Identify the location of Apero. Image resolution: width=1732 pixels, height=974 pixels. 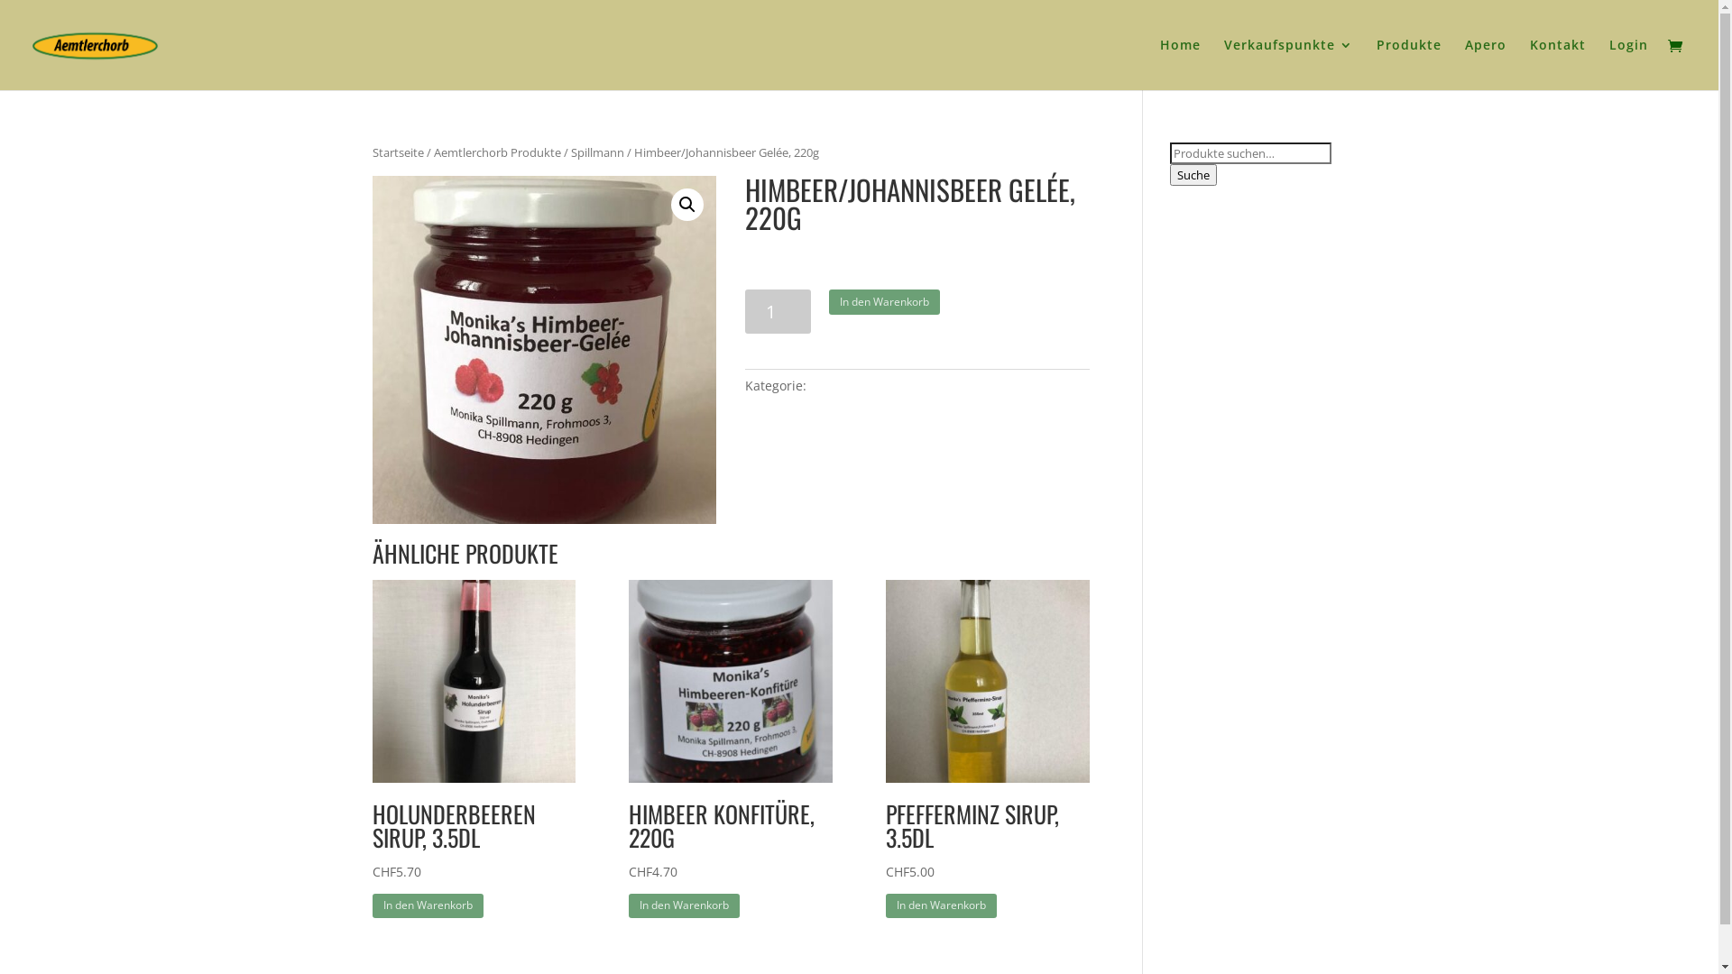
(1486, 65).